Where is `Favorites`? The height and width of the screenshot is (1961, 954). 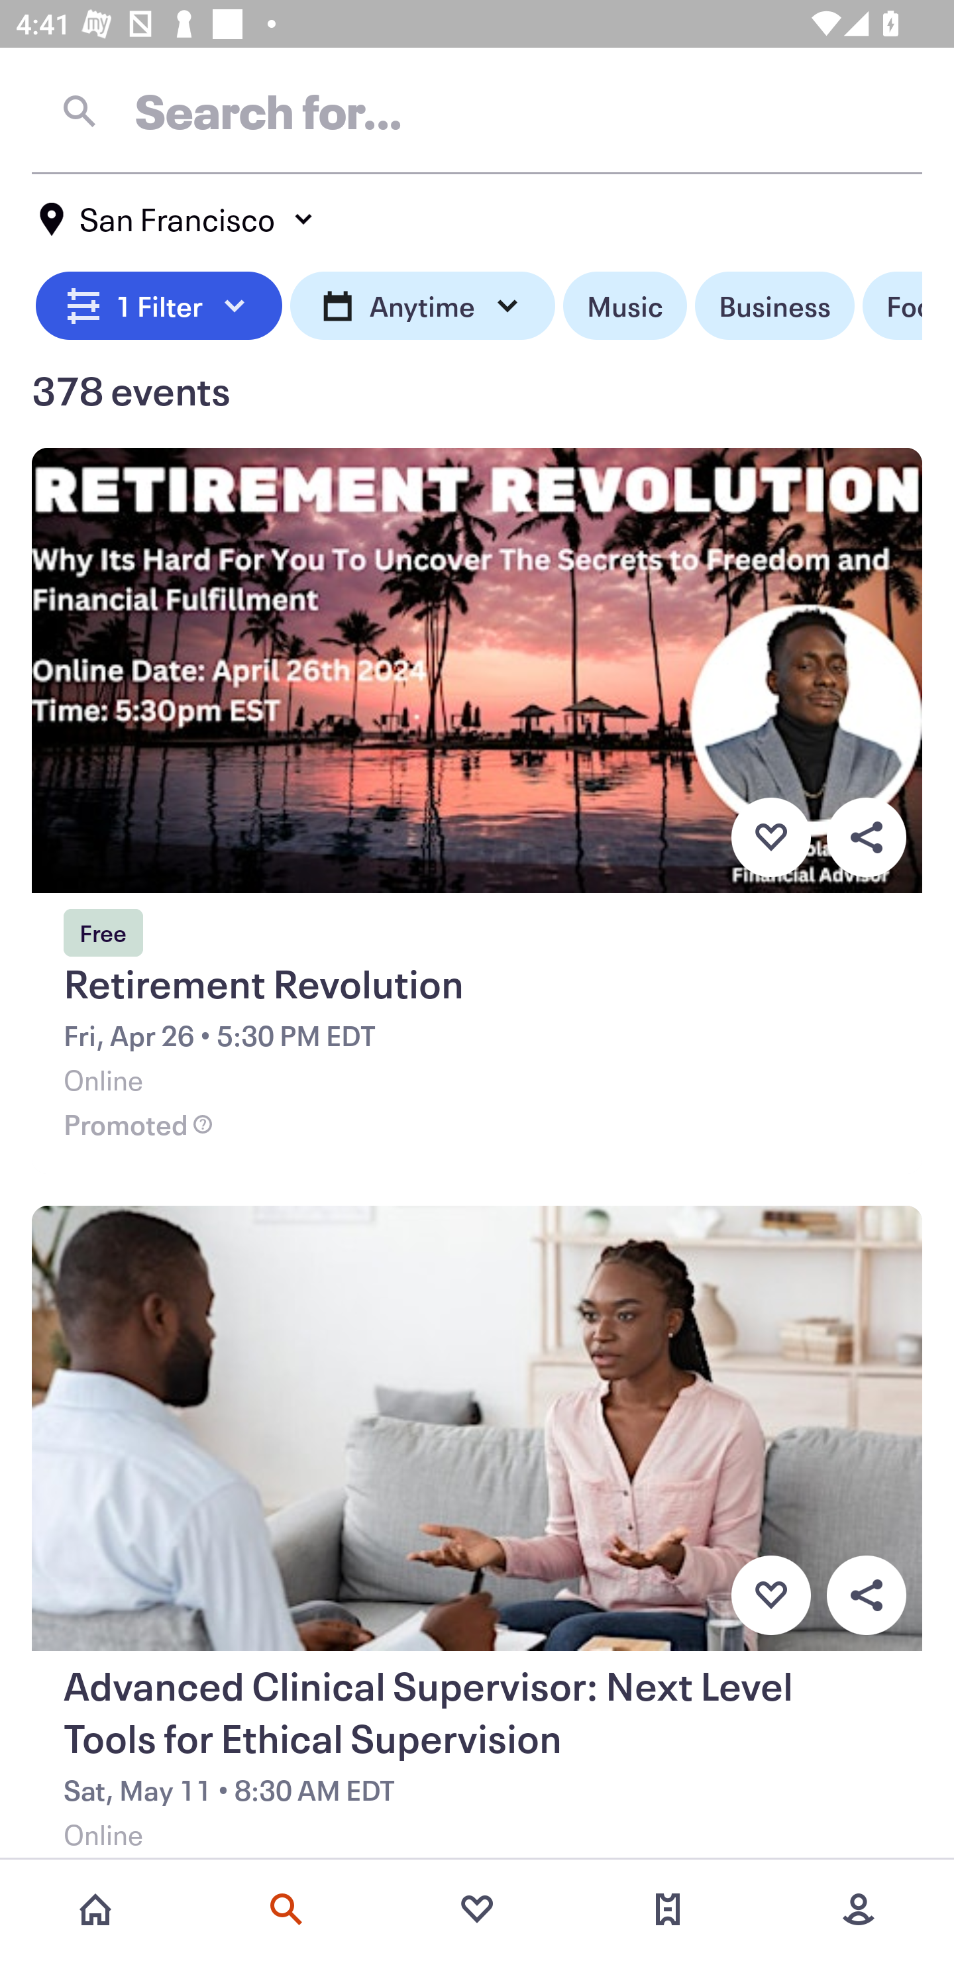 Favorites is located at coordinates (477, 1909).